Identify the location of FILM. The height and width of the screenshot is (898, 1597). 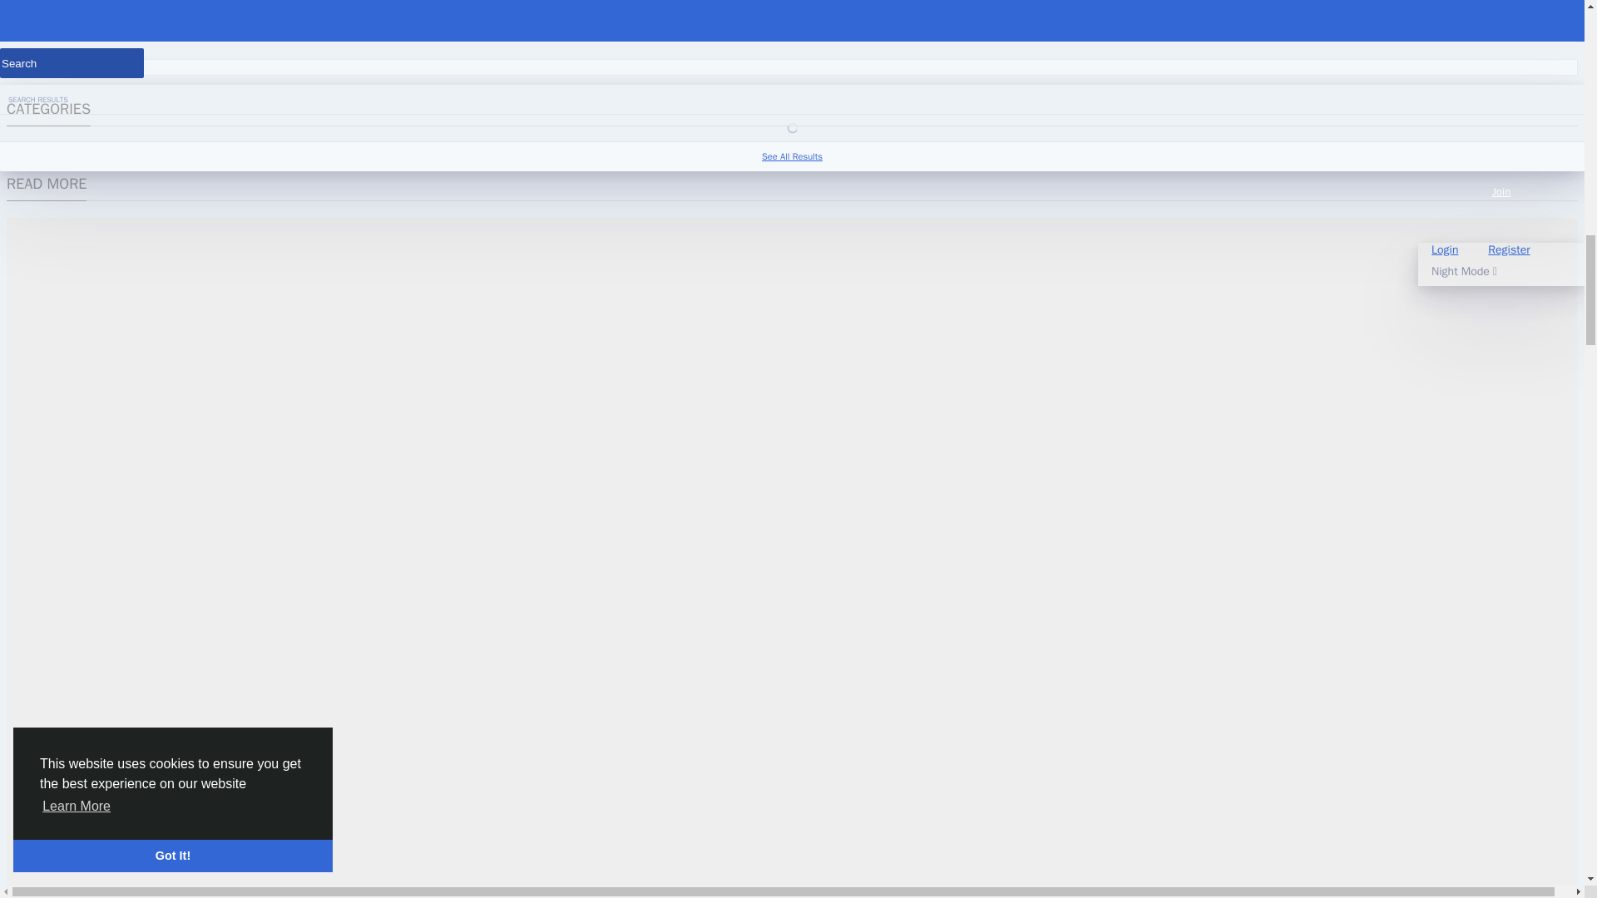
(312, 152).